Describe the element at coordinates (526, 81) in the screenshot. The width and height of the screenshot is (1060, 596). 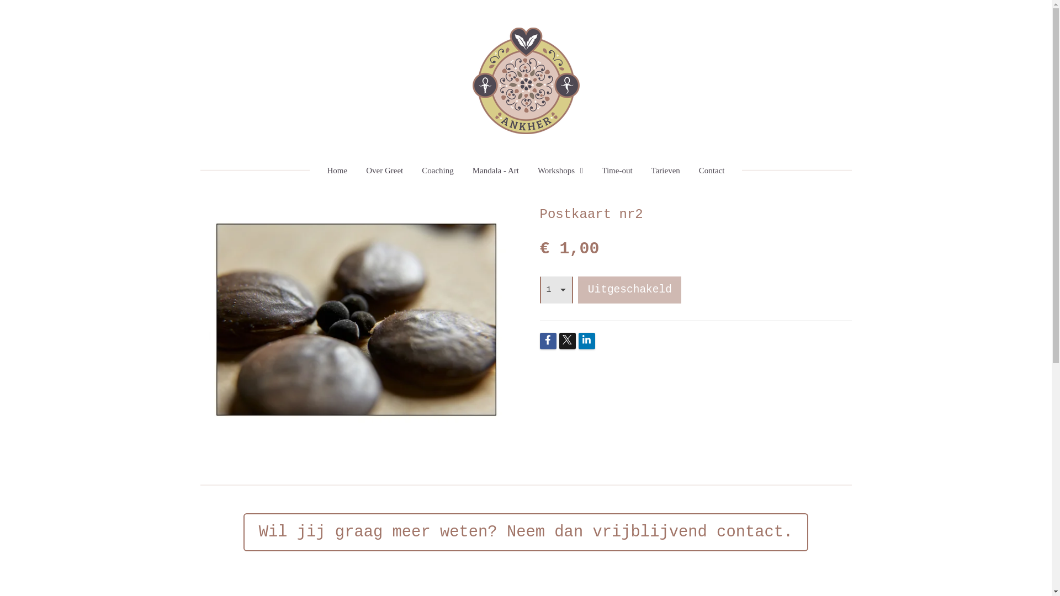
I see `ankher` at that location.